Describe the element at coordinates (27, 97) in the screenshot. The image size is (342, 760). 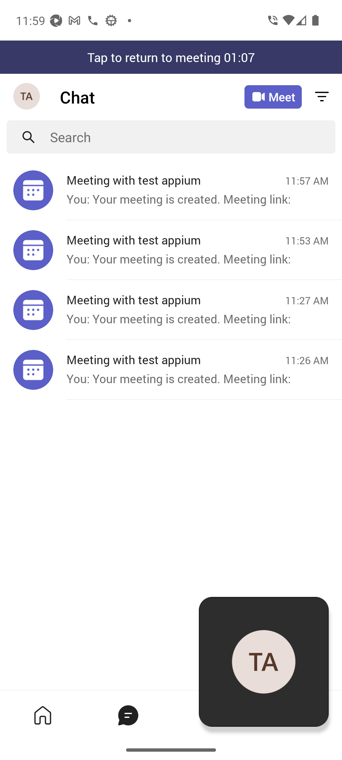
I see `Navigation` at that location.